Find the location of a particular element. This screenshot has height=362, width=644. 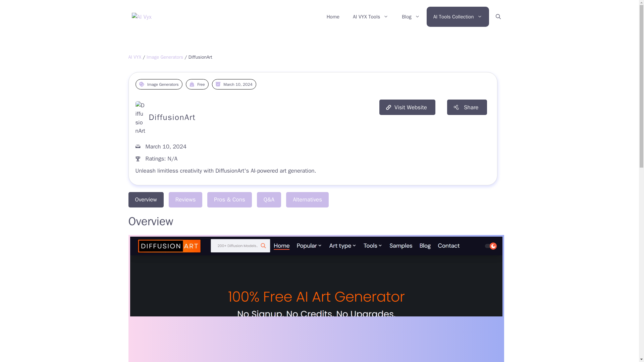

Image Generators is located at coordinates (165, 57).